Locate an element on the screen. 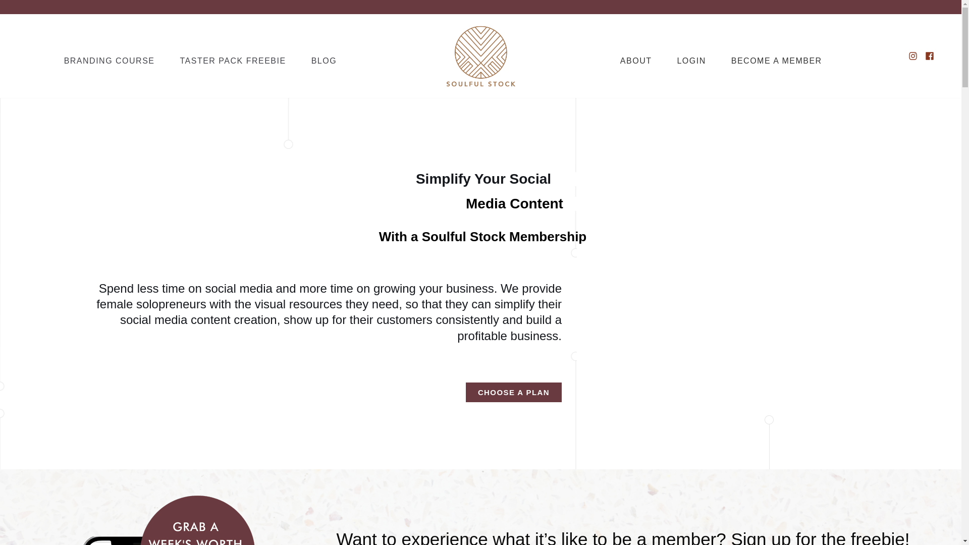  Soulful Stock is located at coordinates (480, 56).